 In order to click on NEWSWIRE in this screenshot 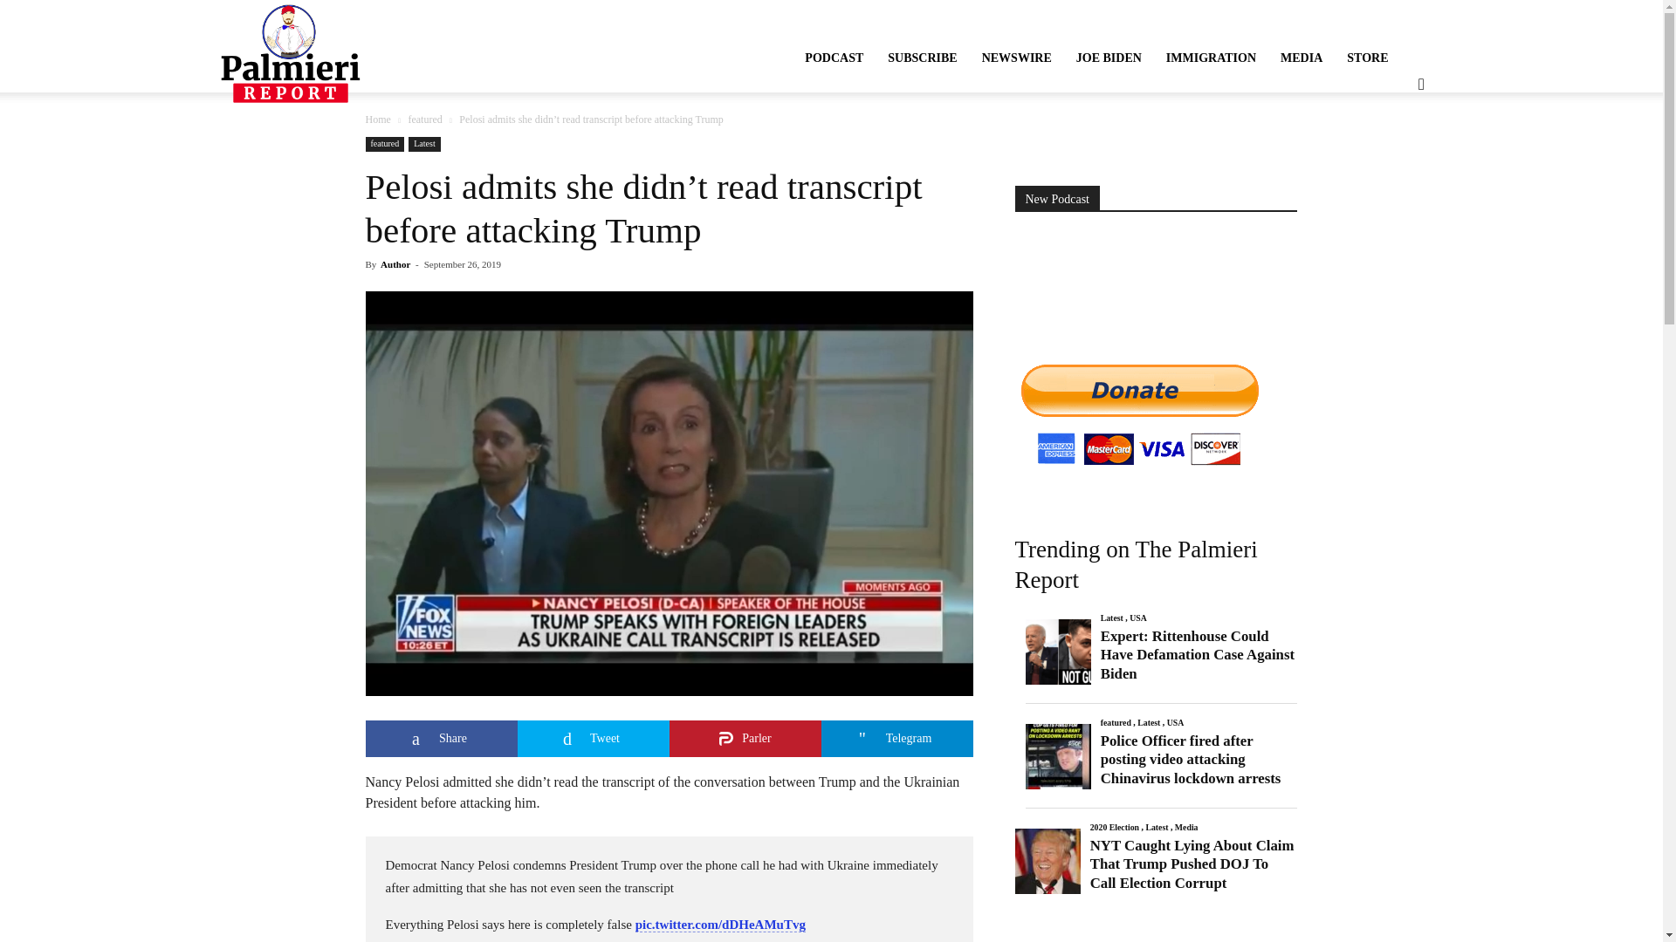, I will do `click(1017, 58)`.